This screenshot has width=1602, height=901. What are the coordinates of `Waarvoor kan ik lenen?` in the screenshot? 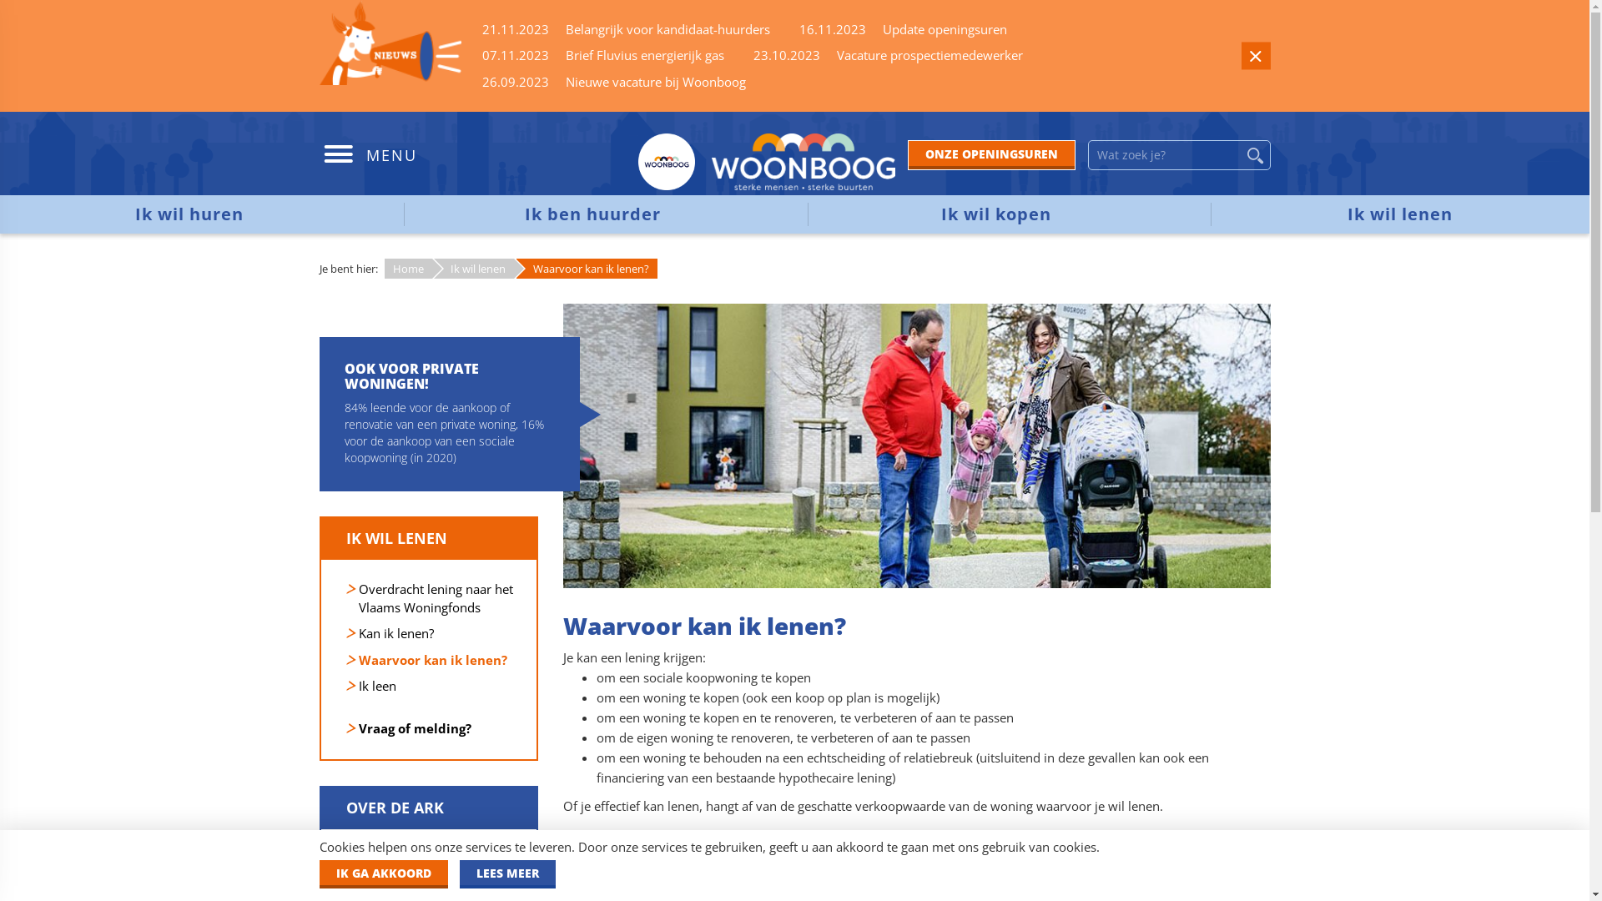 It's located at (433, 660).